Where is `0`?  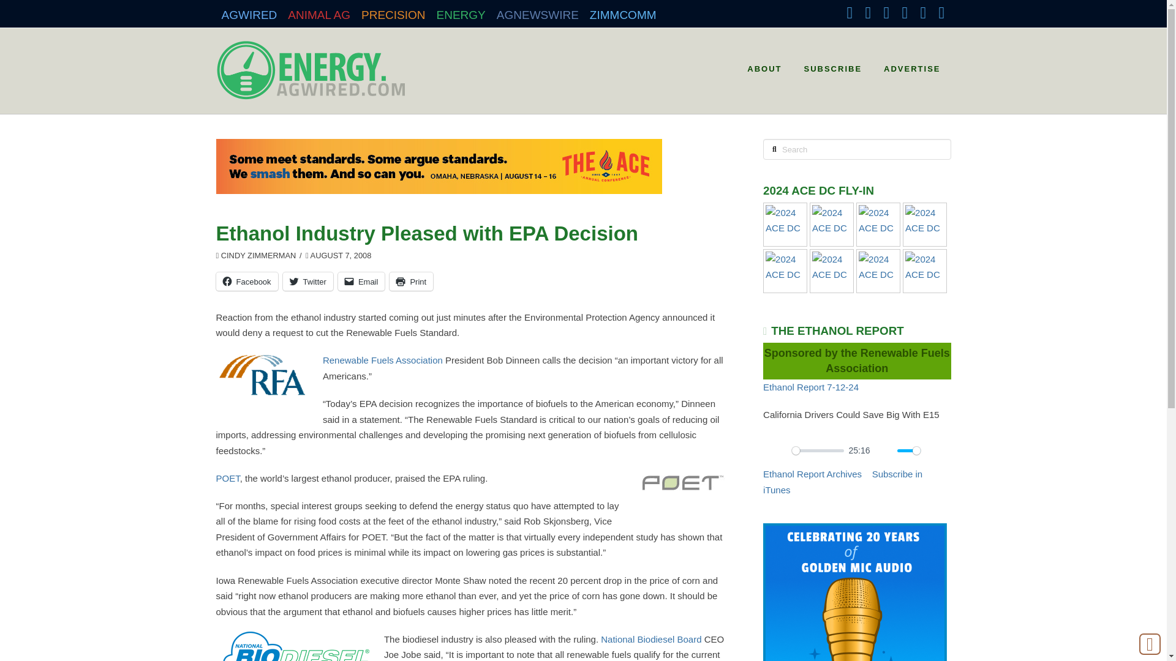 0 is located at coordinates (818, 450).